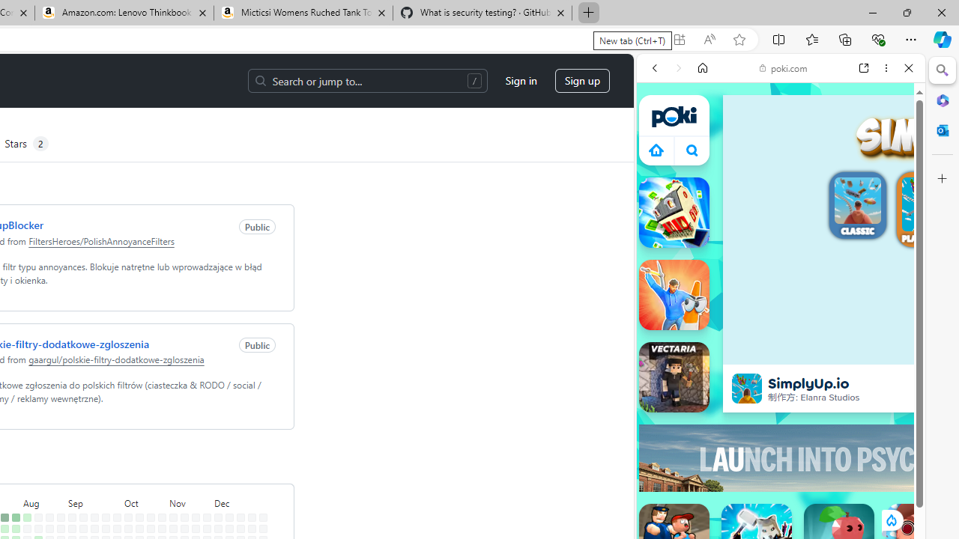  Describe the element at coordinates (659, 433) in the screenshot. I see `___` at that location.